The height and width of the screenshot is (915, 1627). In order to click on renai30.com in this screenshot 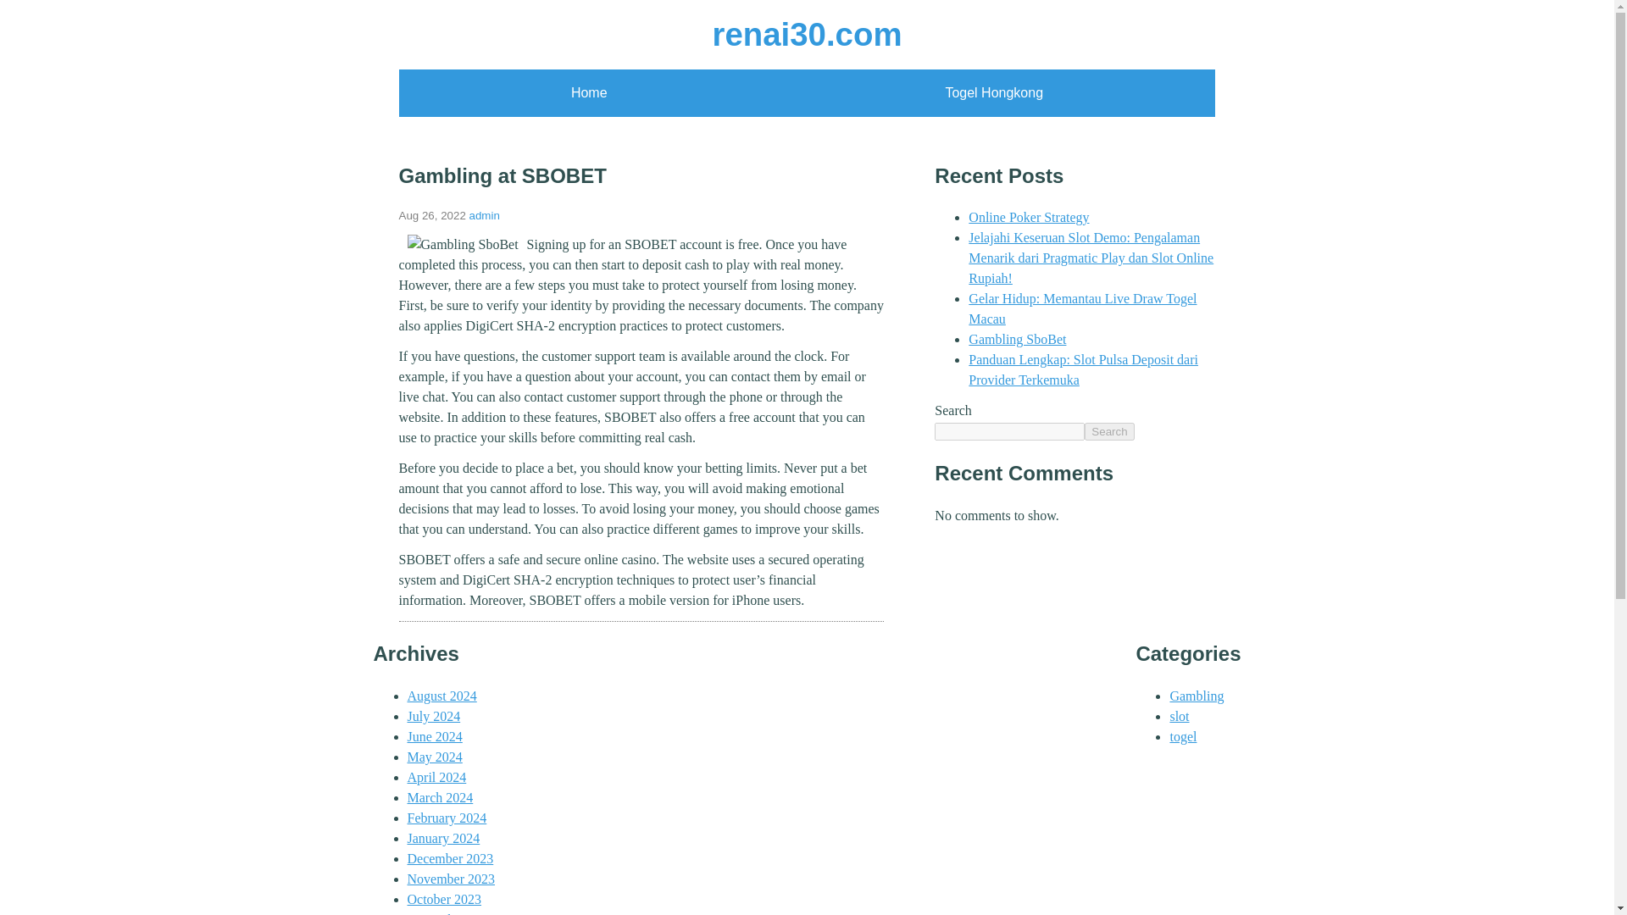, I will do `click(807, 34)`.